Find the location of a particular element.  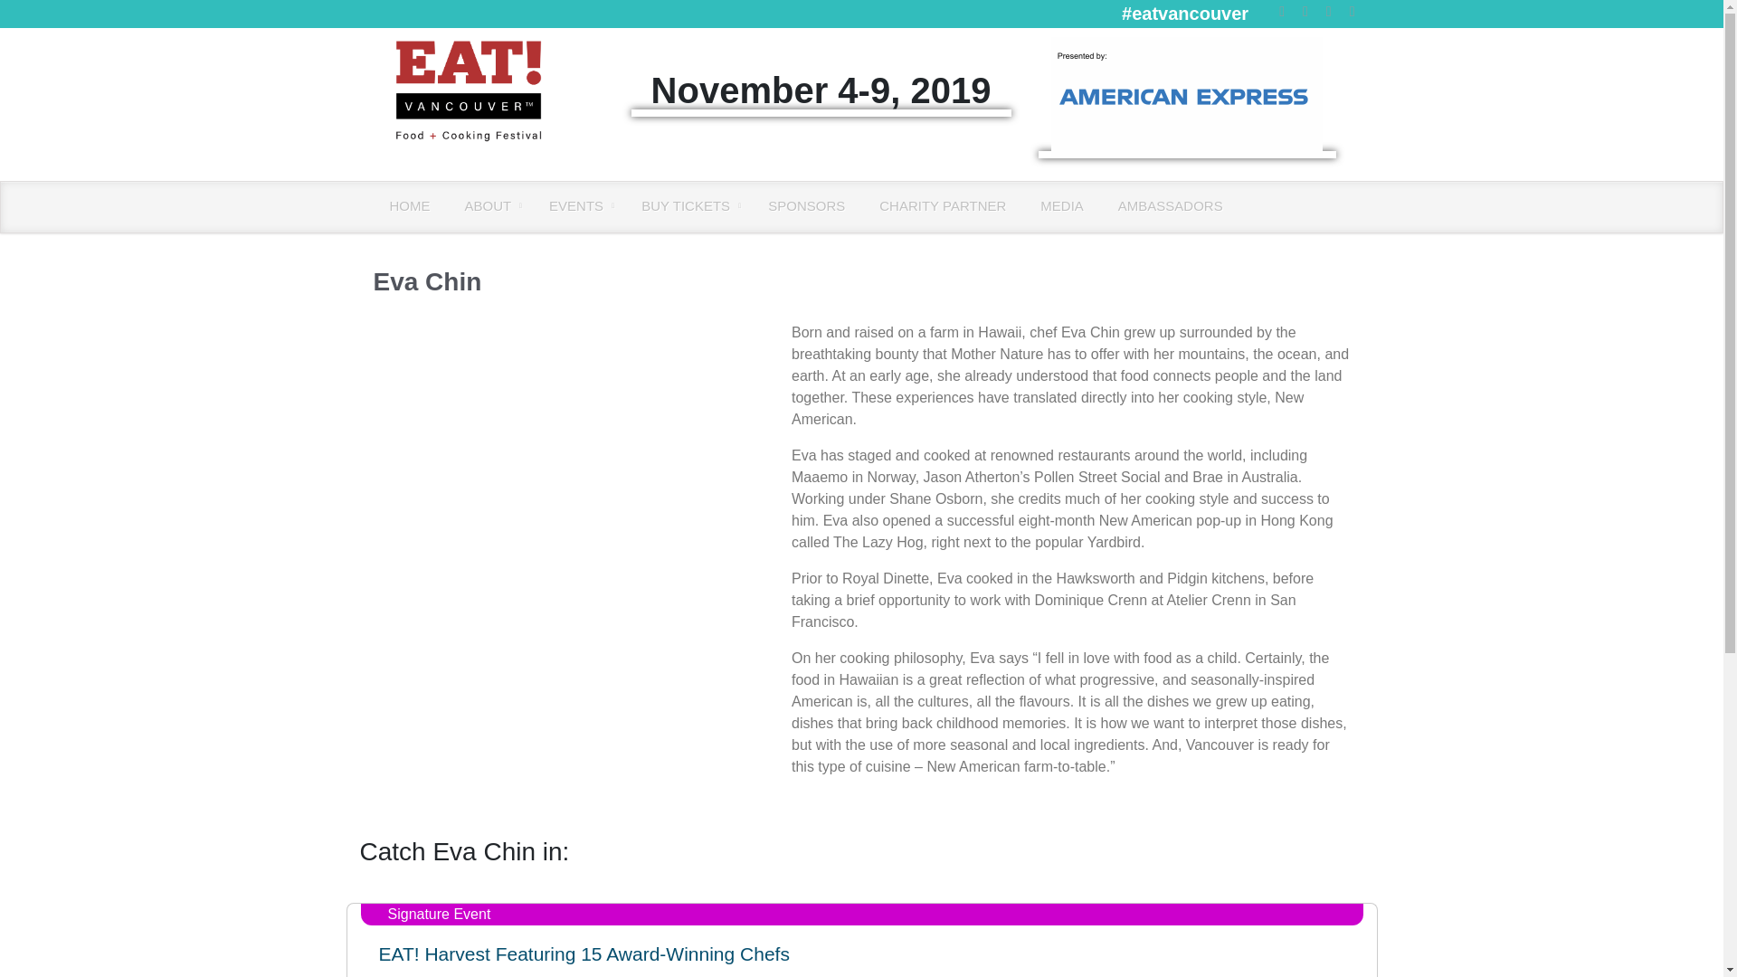

EVENTS is located at coordinates (579, 205).